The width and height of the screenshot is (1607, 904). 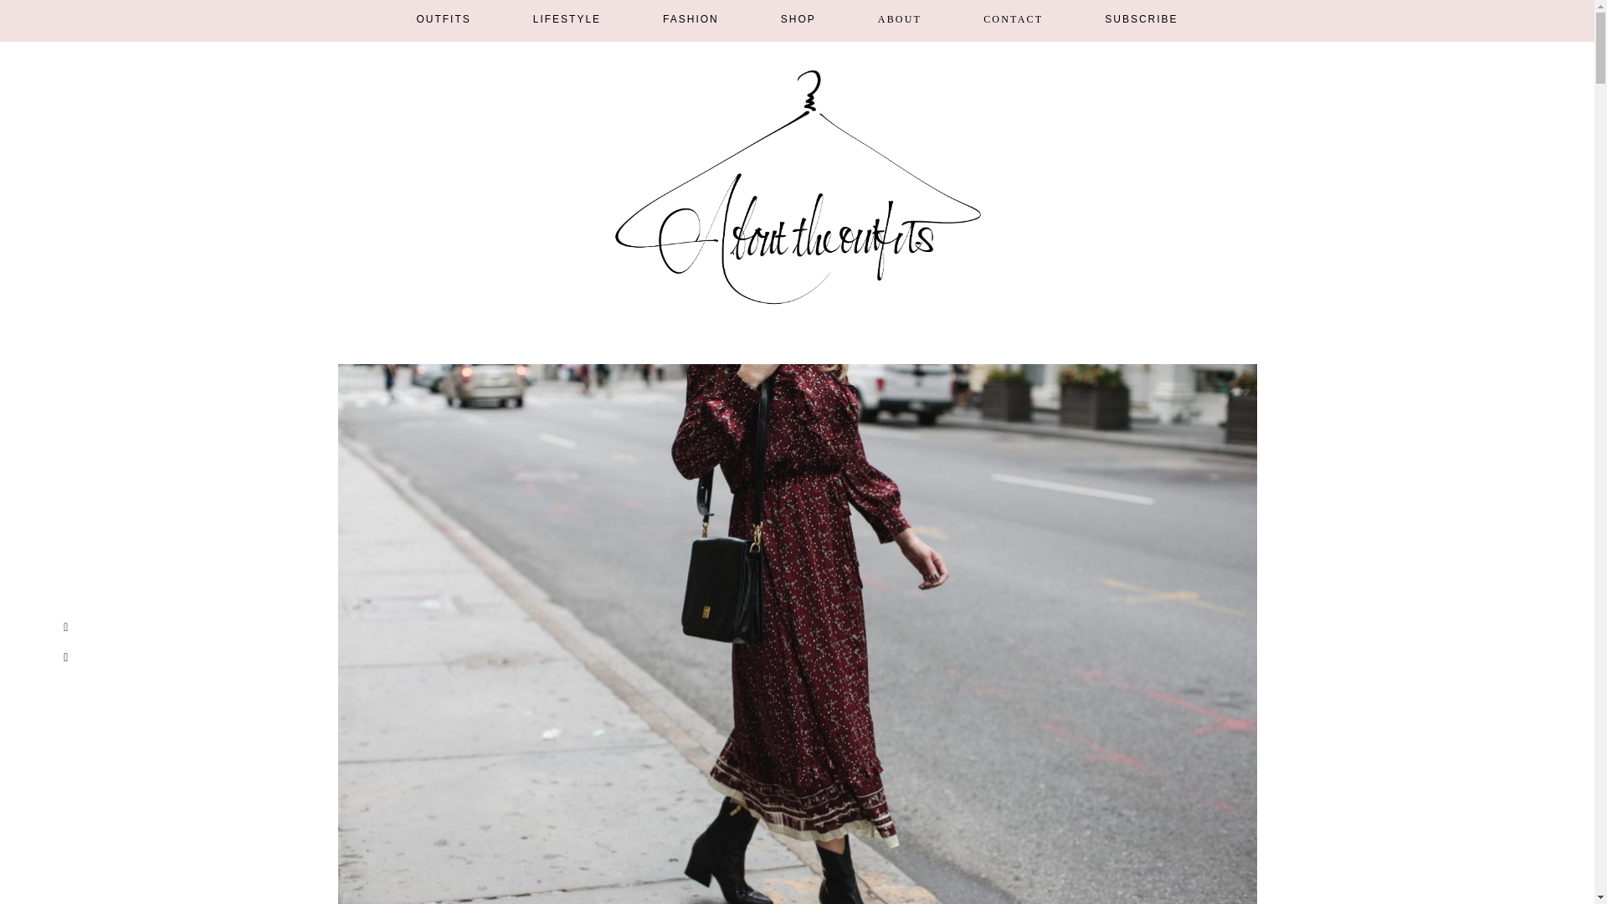 What do you see at coordinates (444, 19) in the screenshot?
I see `OUTFITS` at bounding box center [444, 19].